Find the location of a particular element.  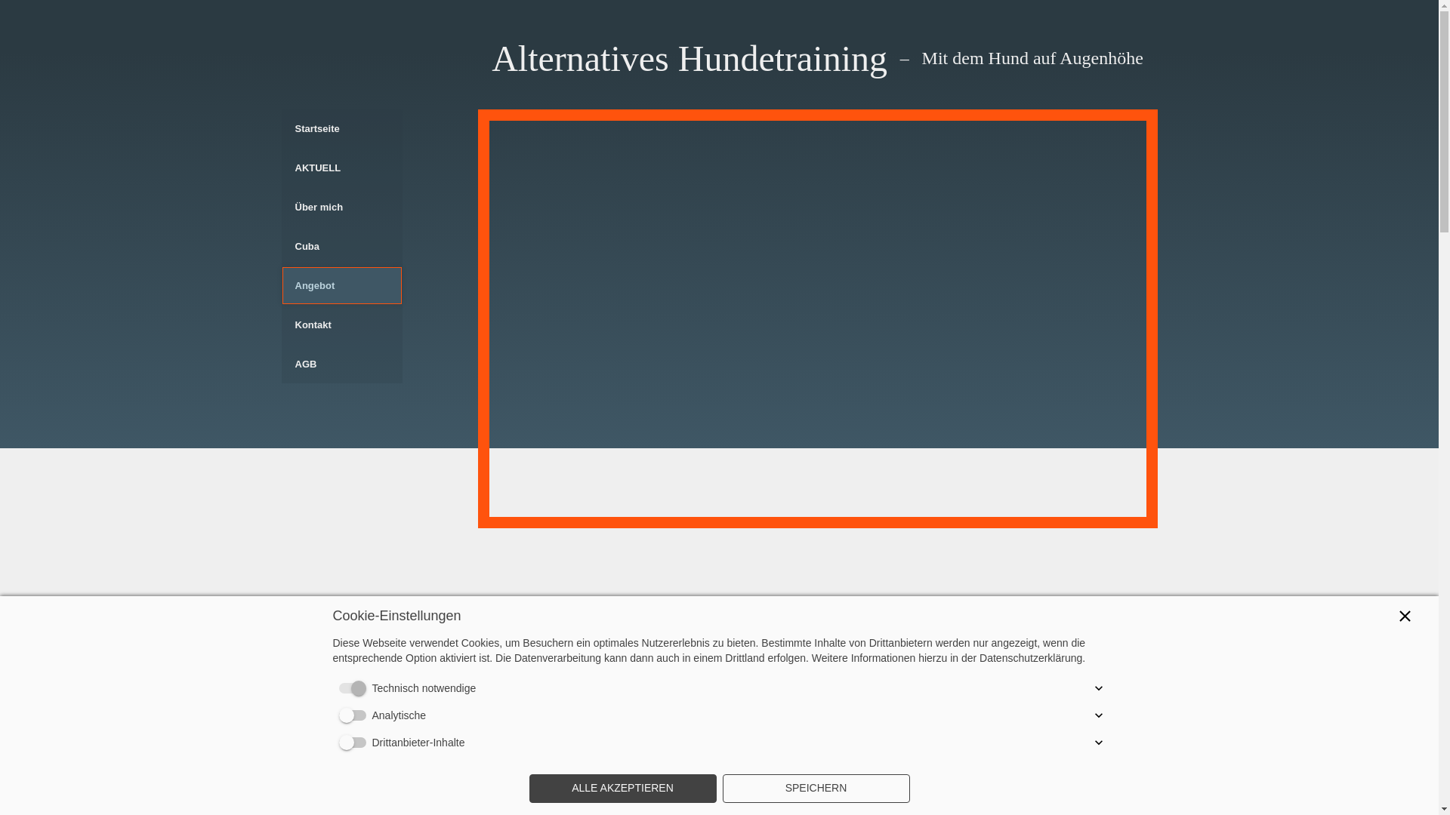

Angebot is located at coordinates (341, 285).